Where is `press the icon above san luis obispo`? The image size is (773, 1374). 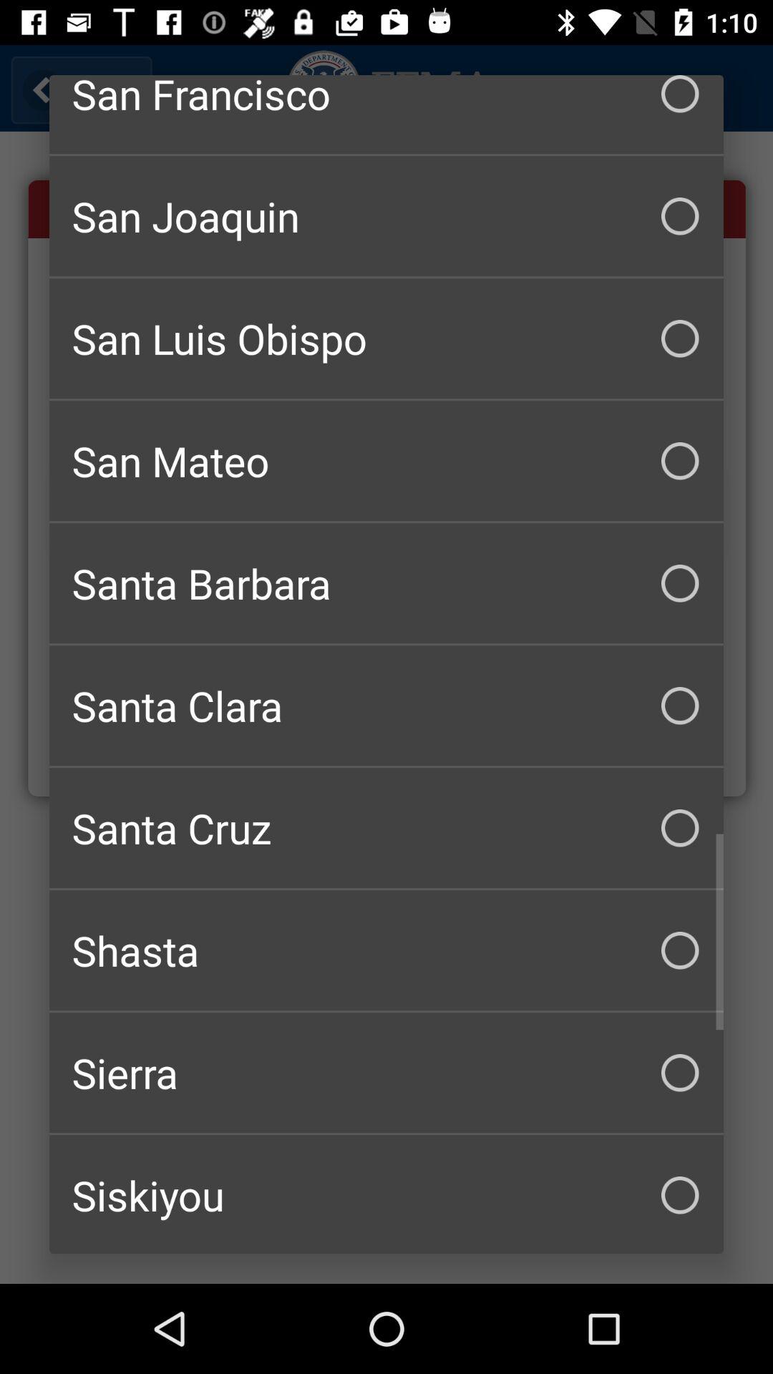 press the icon above san luis obispo is located at coordinates (386, 216).